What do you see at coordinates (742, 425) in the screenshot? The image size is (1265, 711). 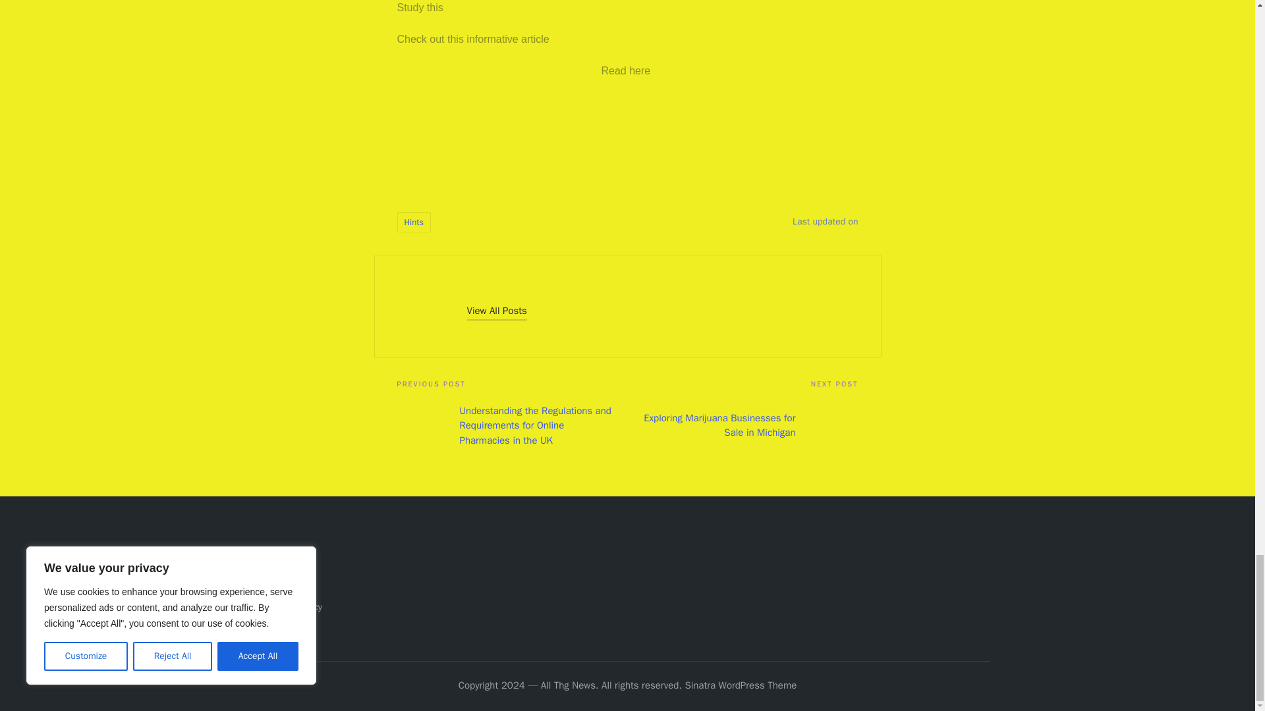 I see `Exploring Marijuana Businesses for Sale in Michigan` at bounding box center [742, 425].